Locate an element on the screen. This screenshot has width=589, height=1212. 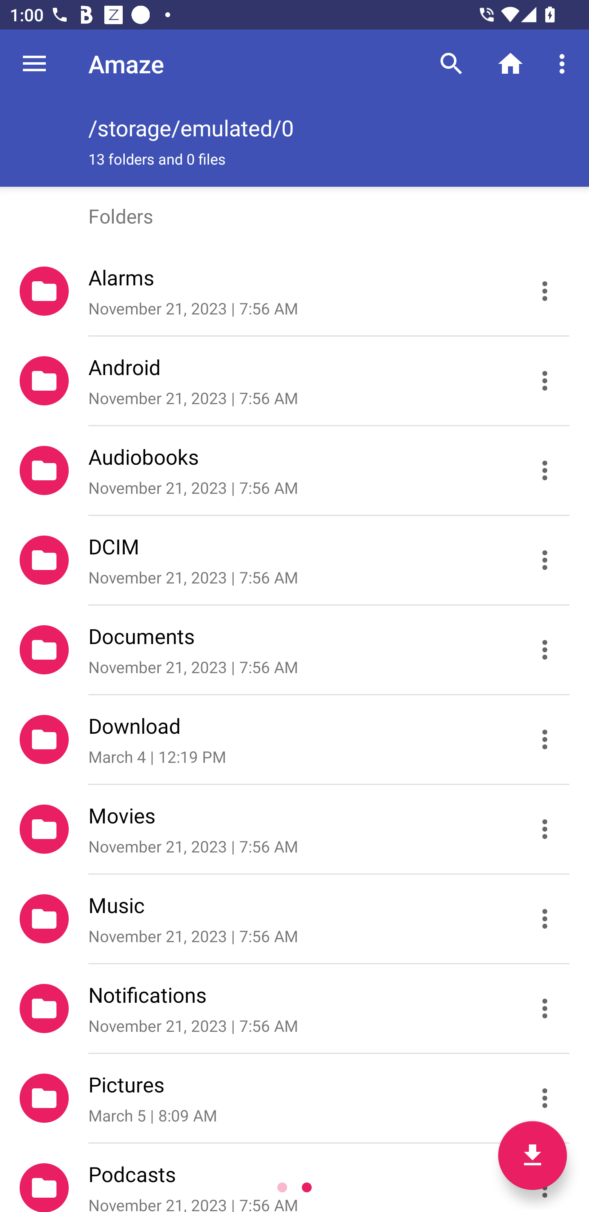
Movies November 21, 2023 | 7:56 AM is located at coordinates (294, 830).